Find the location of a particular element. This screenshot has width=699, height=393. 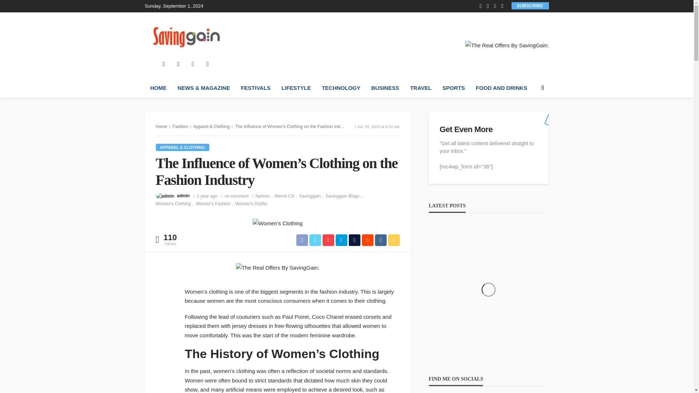

SUBSCRIBE is located at coordinates (530, 5).